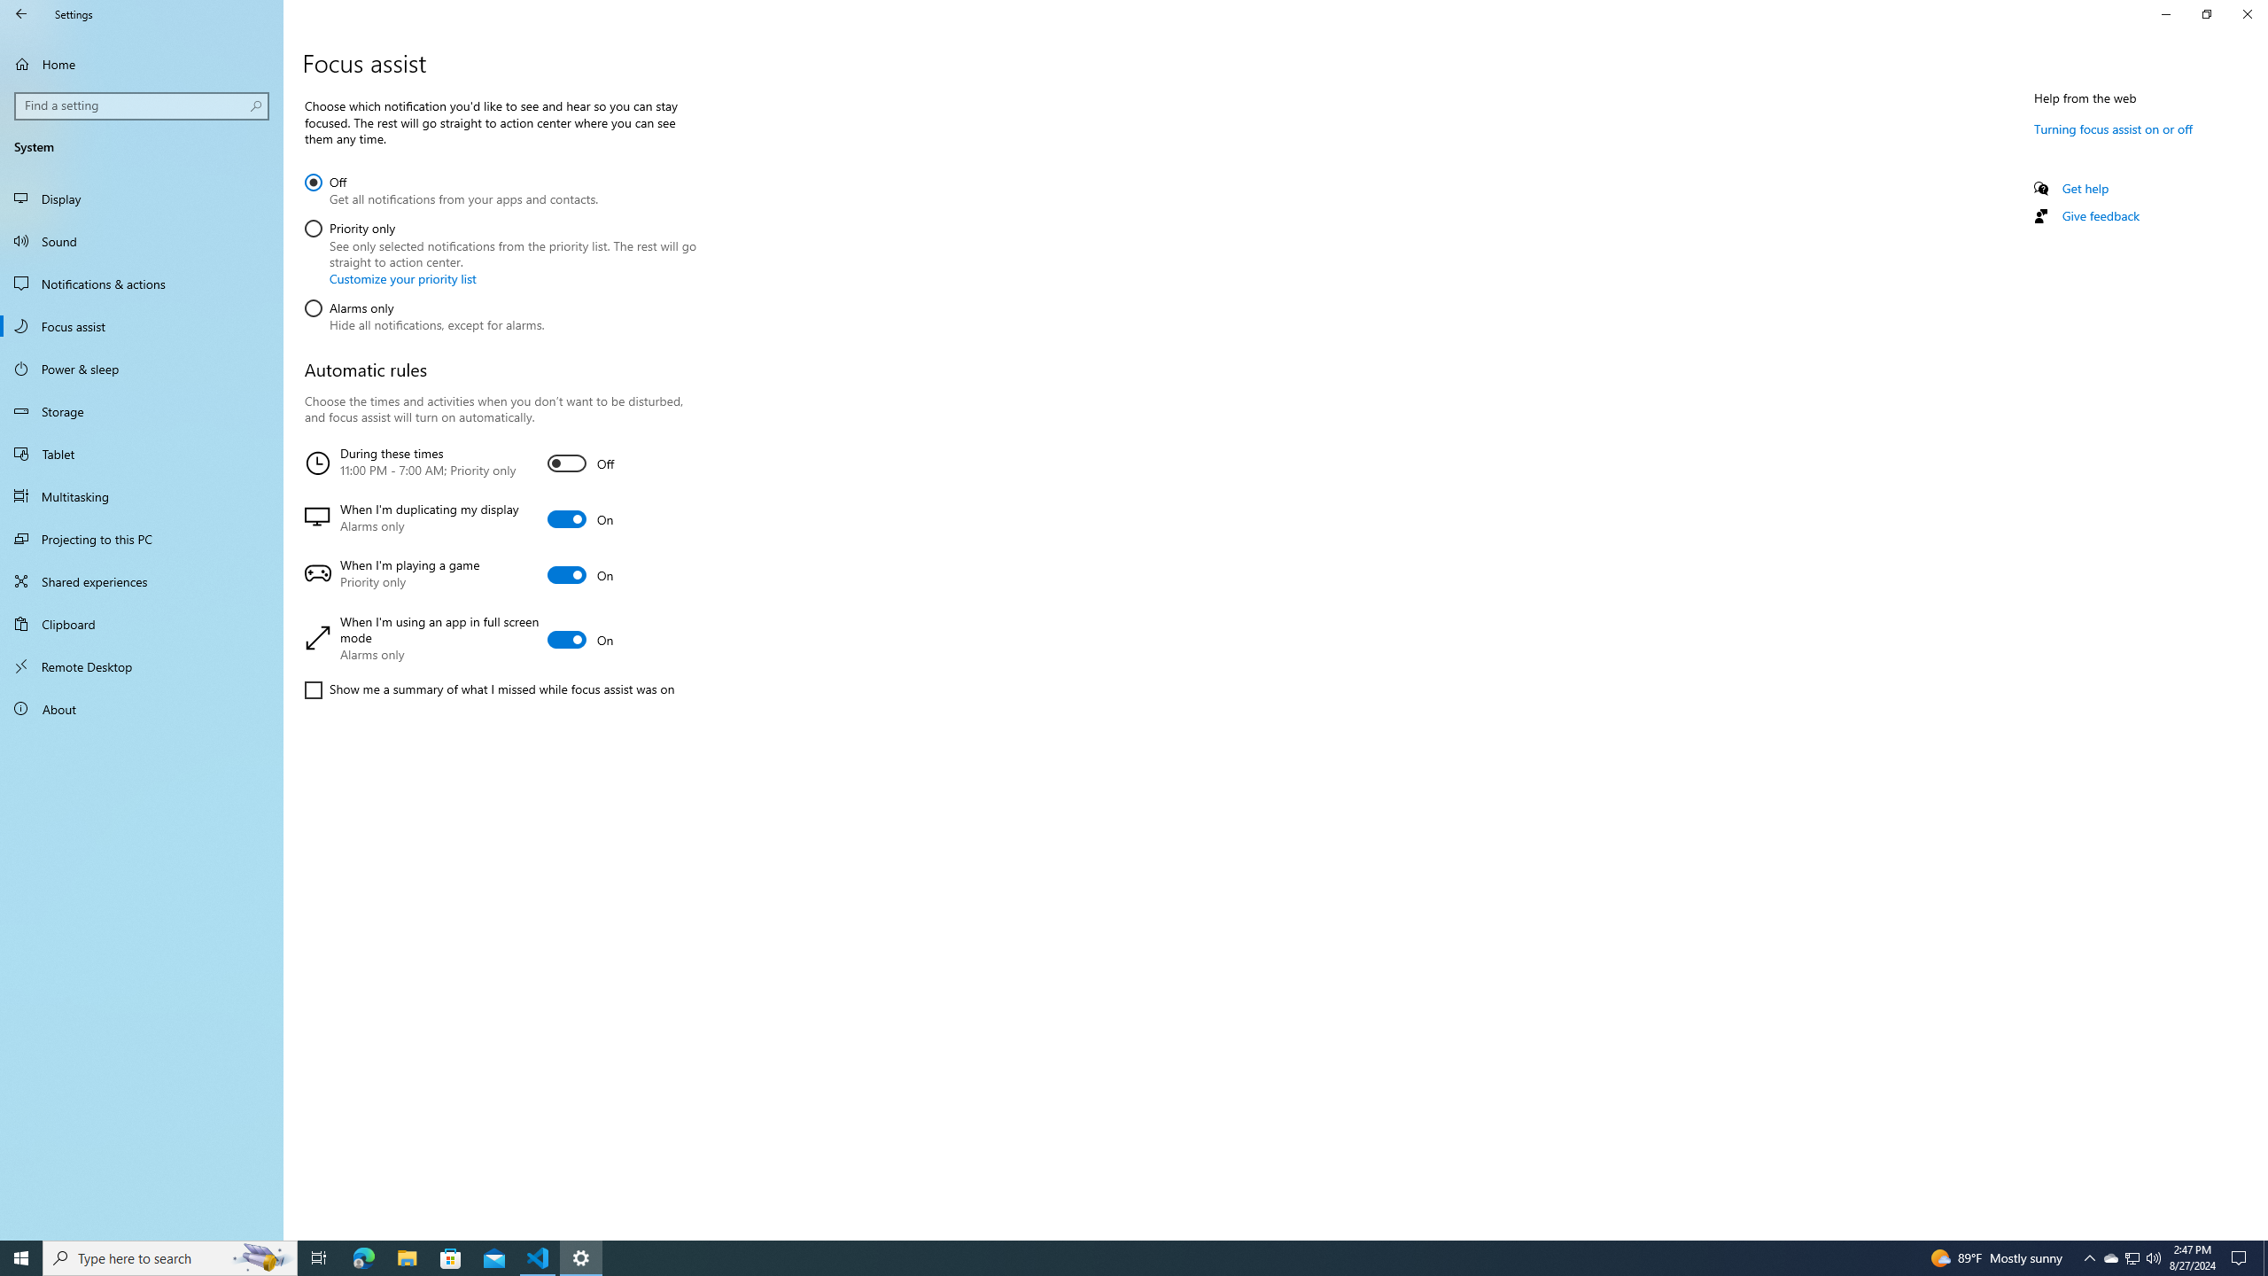 The image size is (2268, 1276). I want to click on Priority only, so click(2133, 1258).